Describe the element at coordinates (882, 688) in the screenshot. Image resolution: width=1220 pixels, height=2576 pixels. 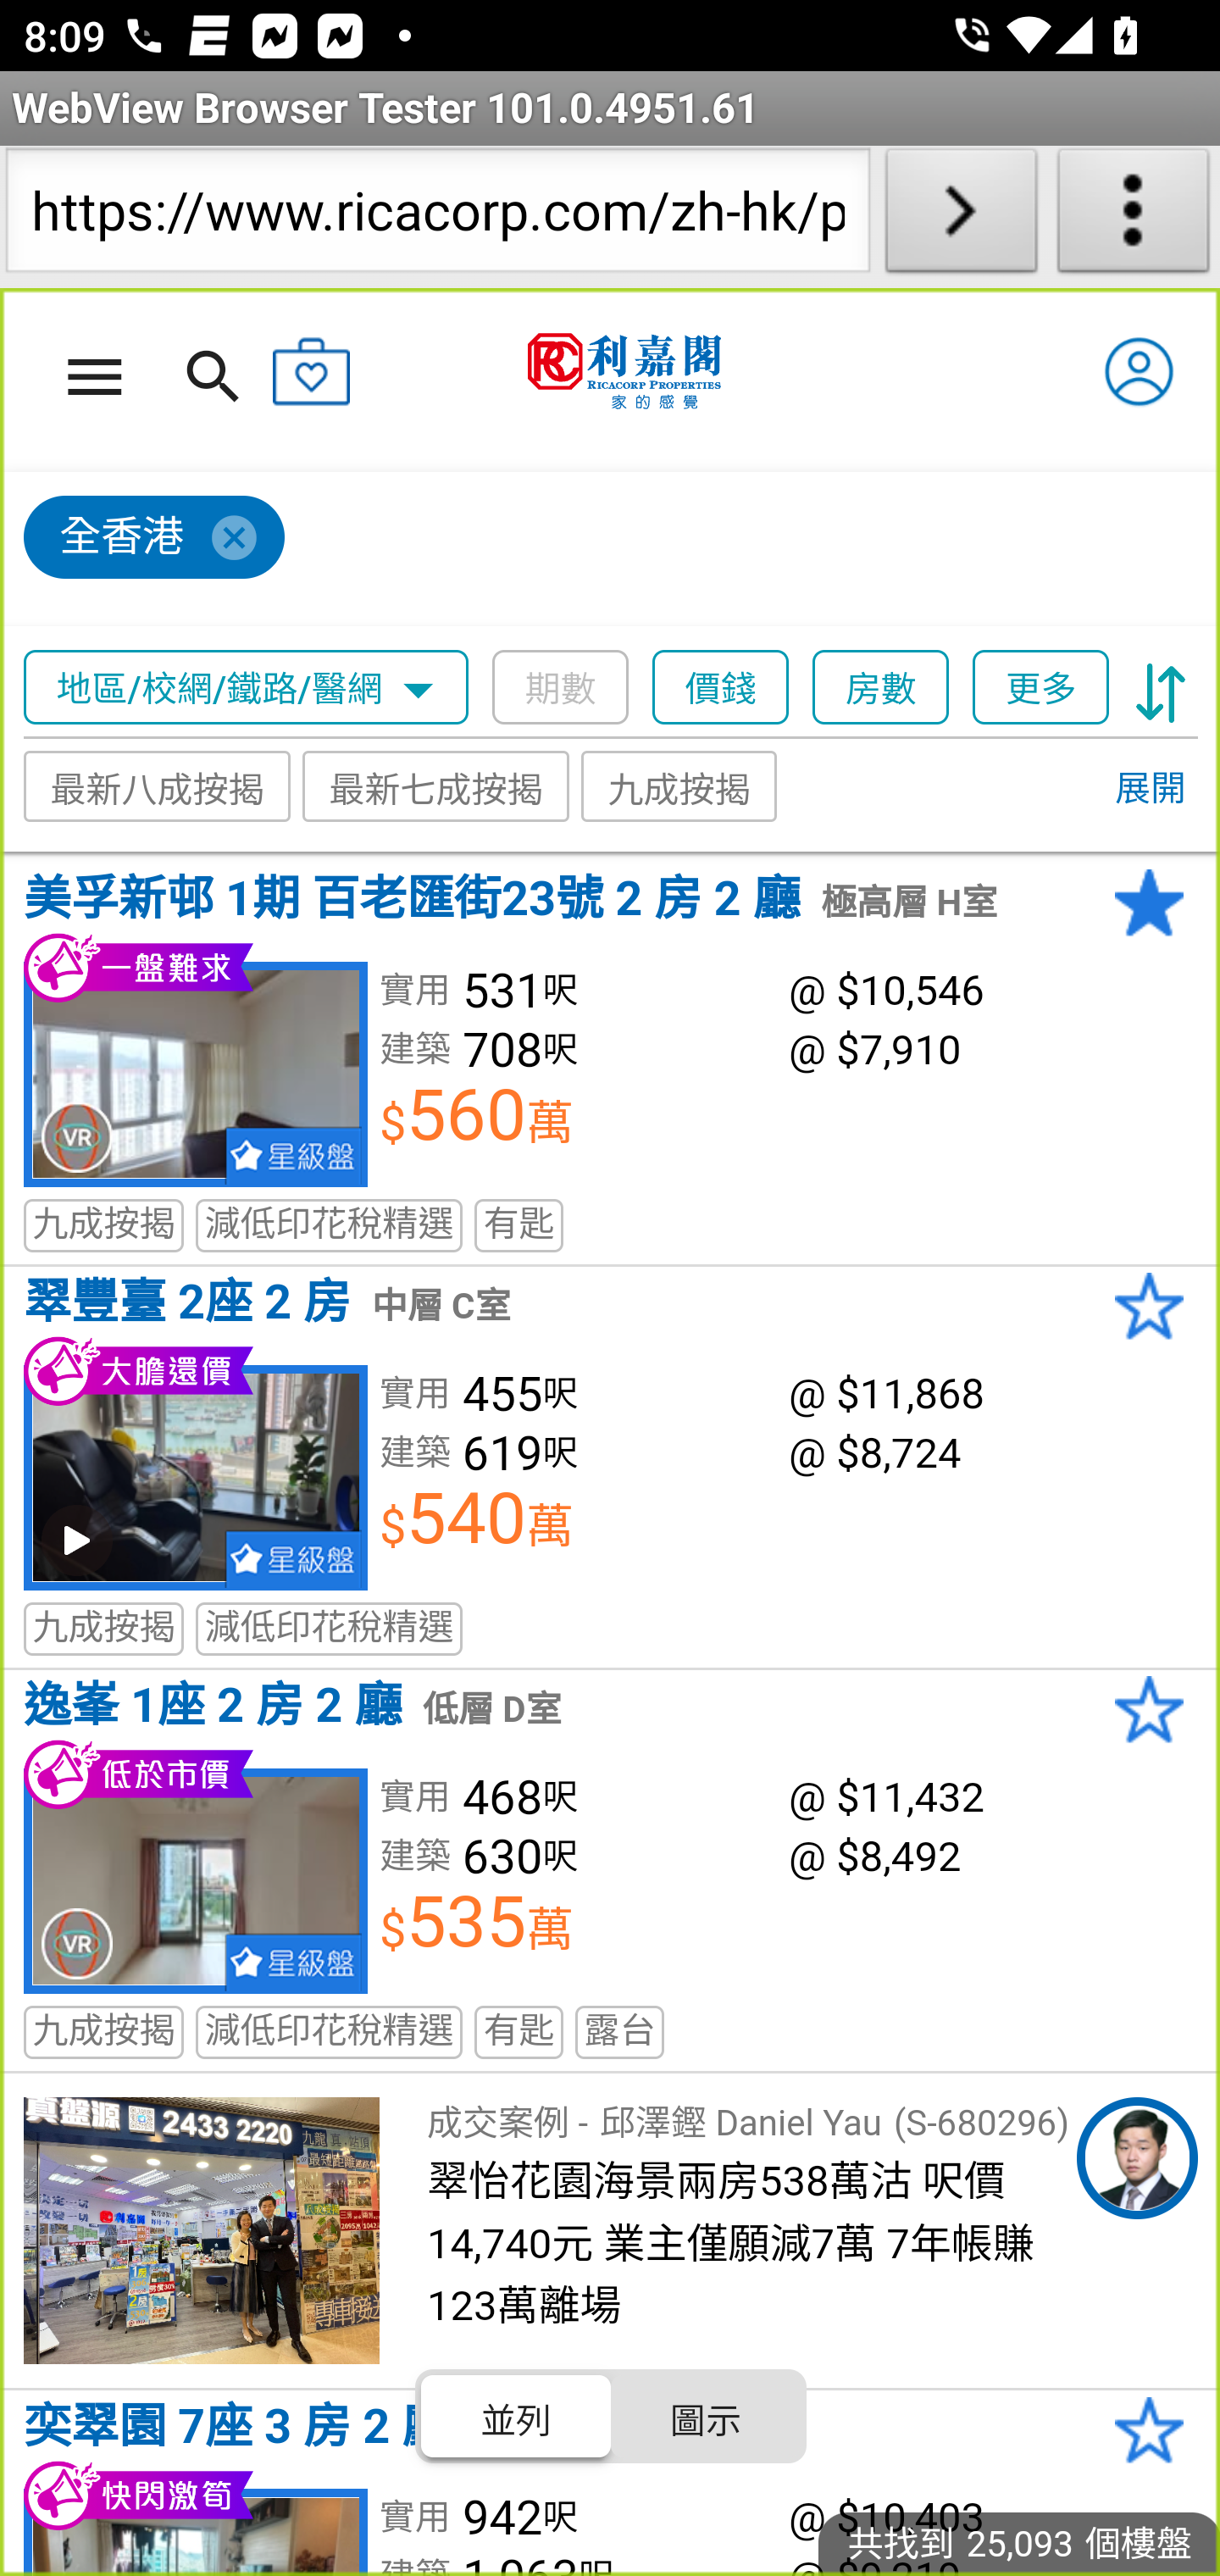
I see `房數` at that location.